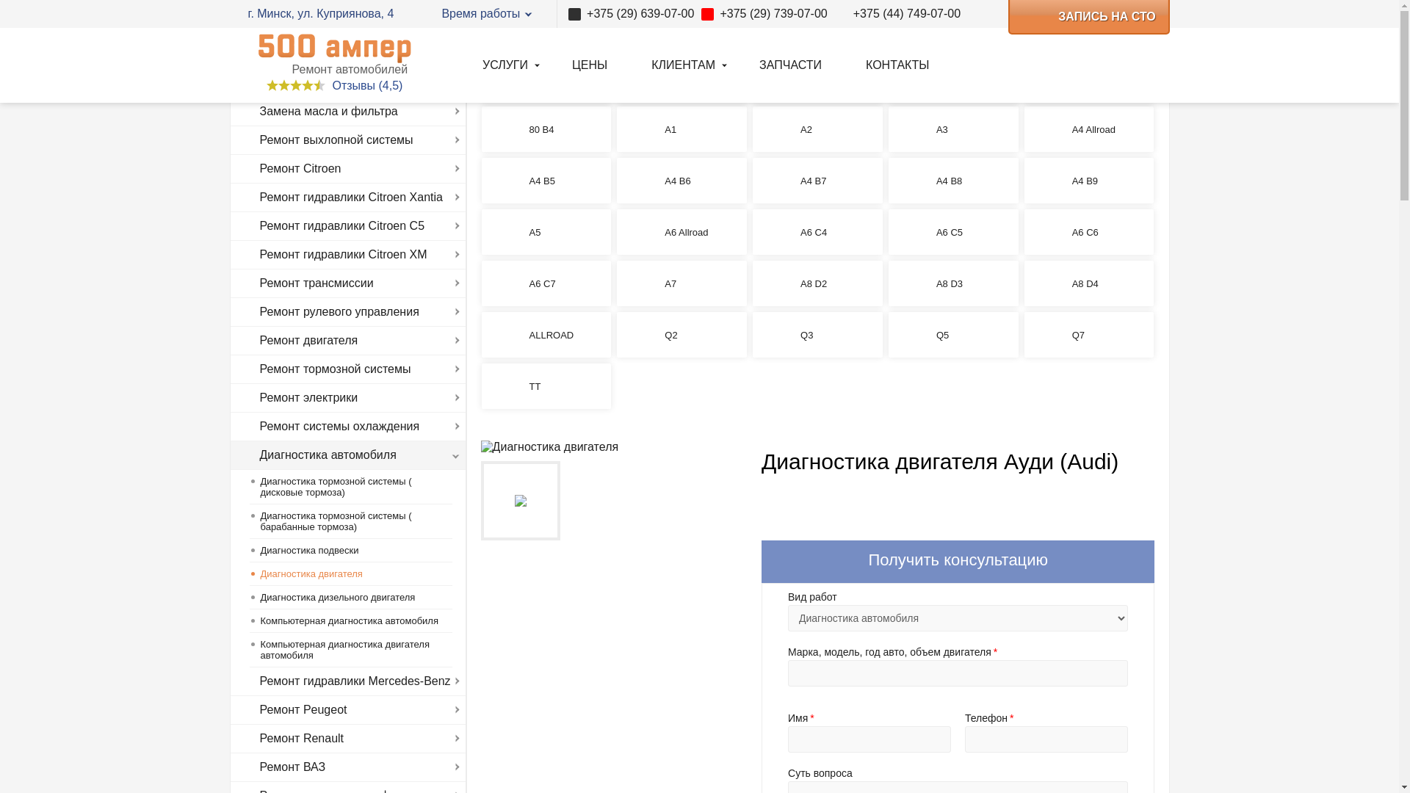  Describe the element at coordinates (681, 335) in the screenshot. I see `Q2` at that location.